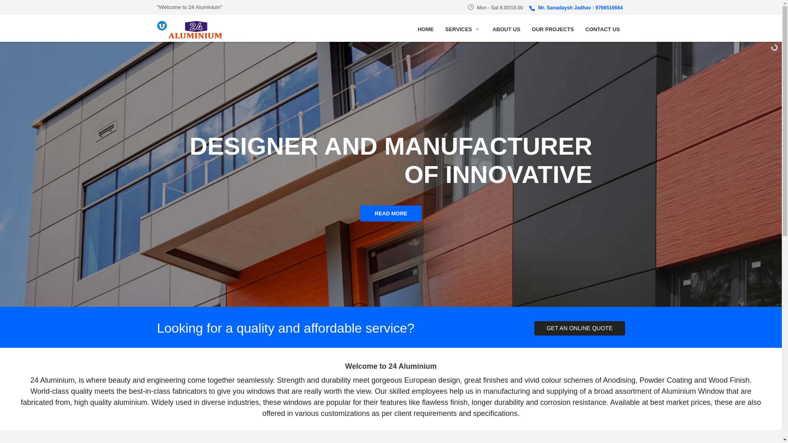 The width and height of the screenshot is (788, 443). I want to click on CONTACT US, so click(602, 34).